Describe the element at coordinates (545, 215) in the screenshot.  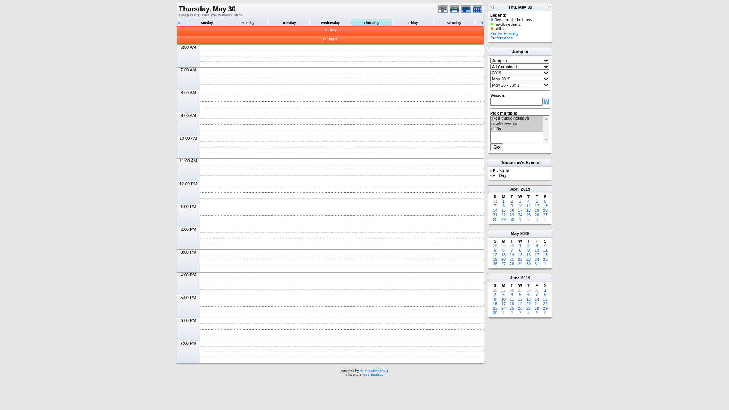
I see `27` at that location.